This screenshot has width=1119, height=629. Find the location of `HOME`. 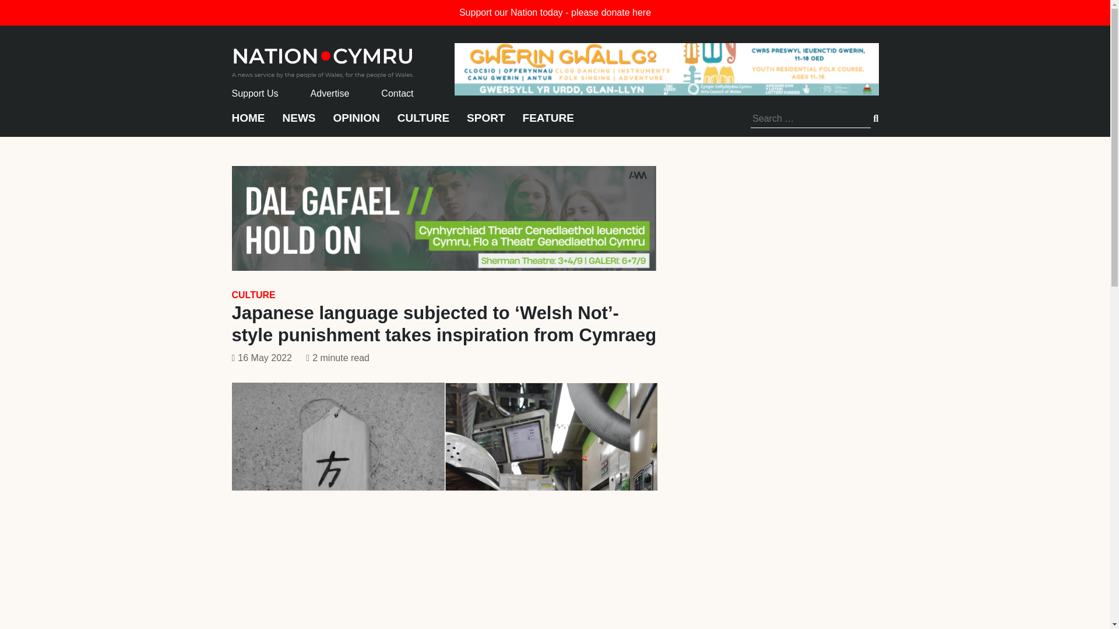

HOME is located at coordinates (248, 123).